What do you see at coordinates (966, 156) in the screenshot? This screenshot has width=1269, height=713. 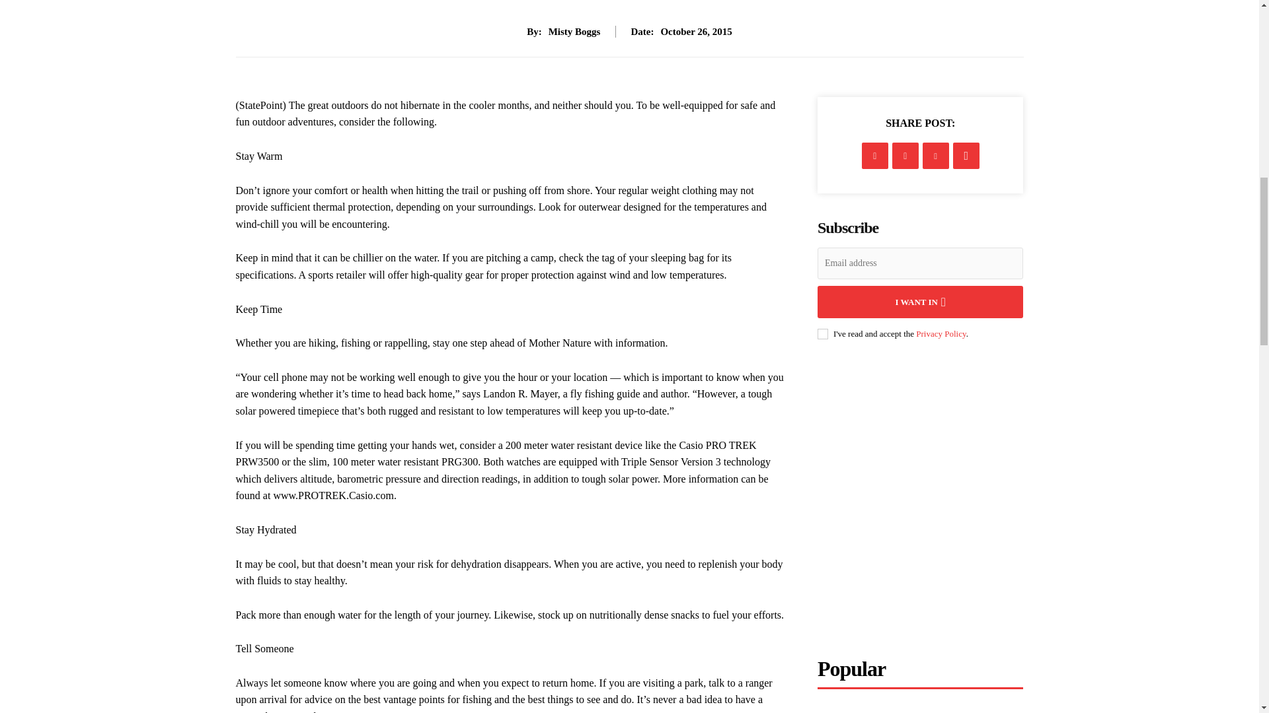 I see `WhatsApp` at bounding box center [966, 156].